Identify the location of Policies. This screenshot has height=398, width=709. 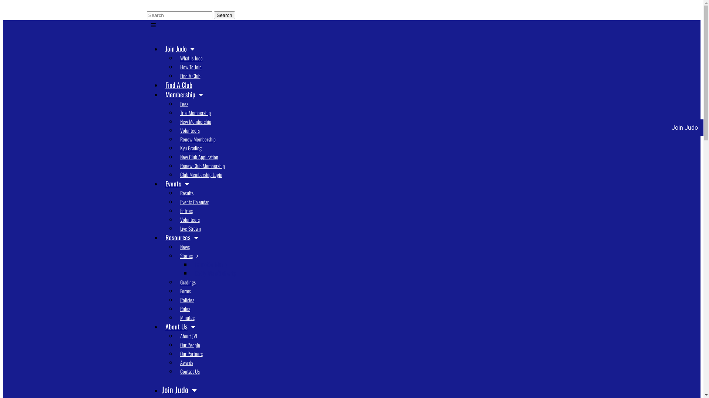
(185, 300).